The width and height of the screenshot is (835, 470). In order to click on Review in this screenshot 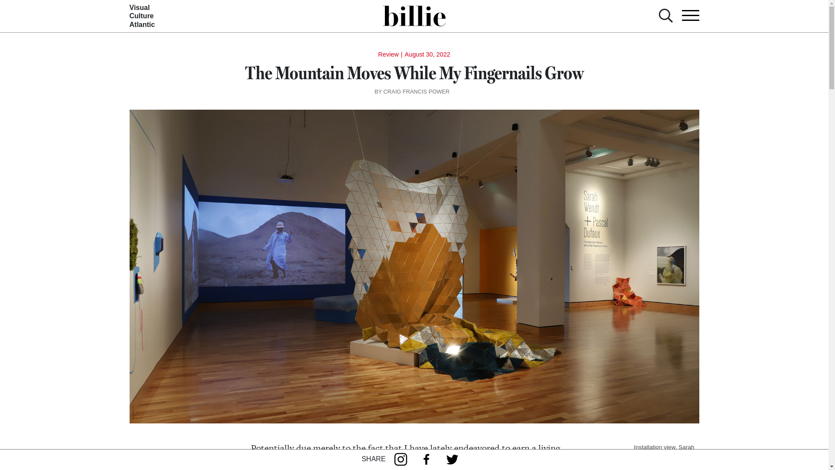, I will do `click(389, 54)`.